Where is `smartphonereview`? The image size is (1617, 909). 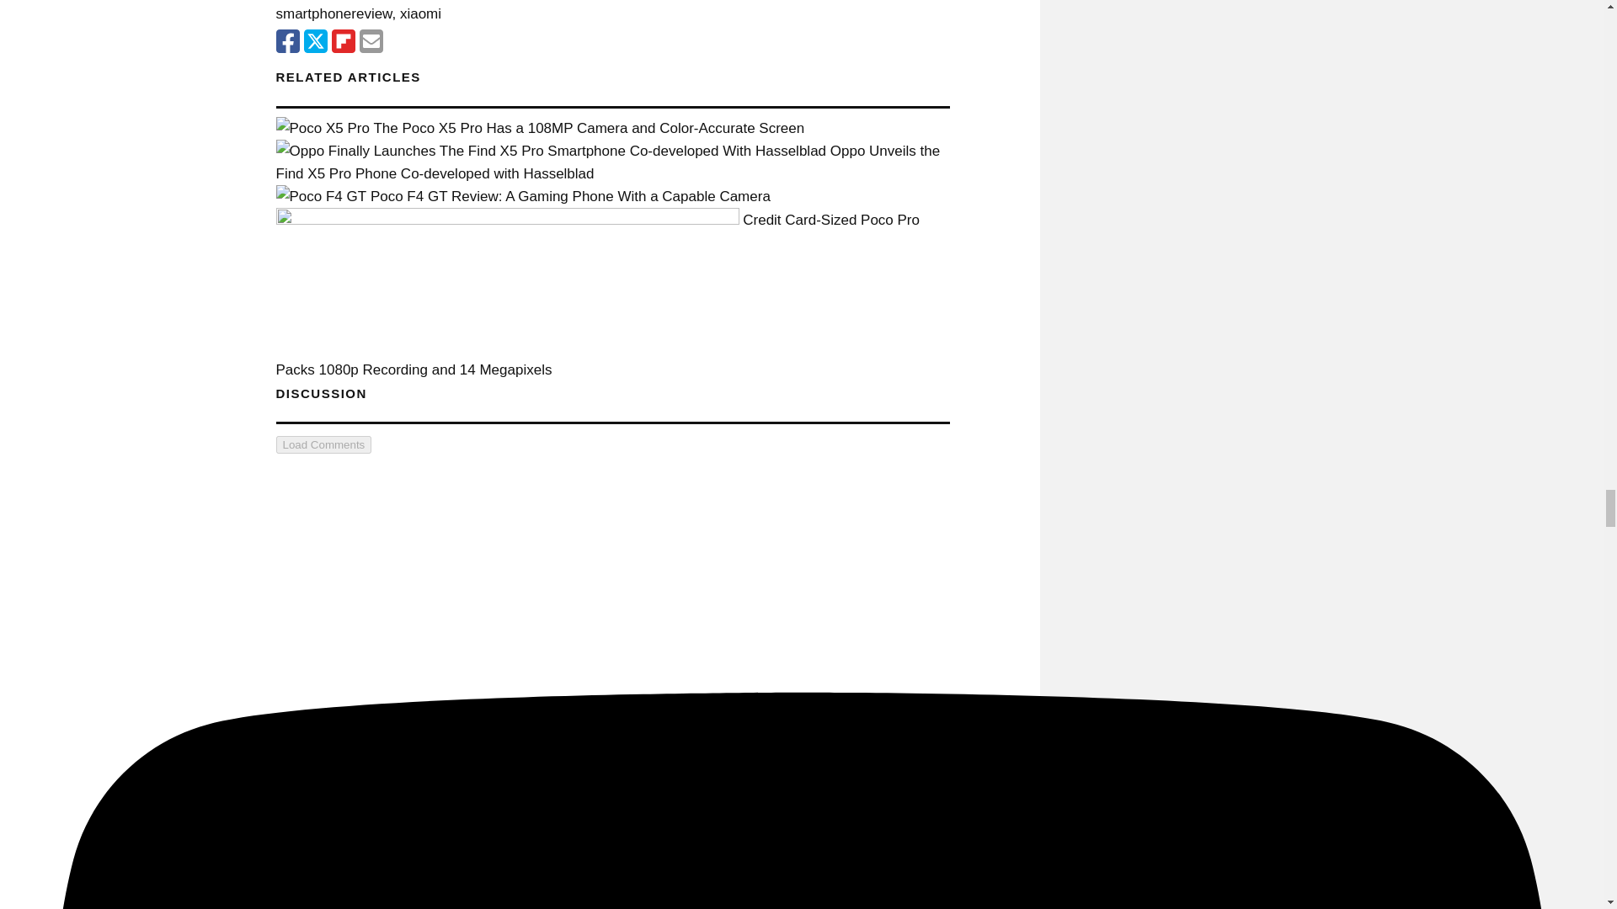
smartphonereview is located at coordinates (334, 13).